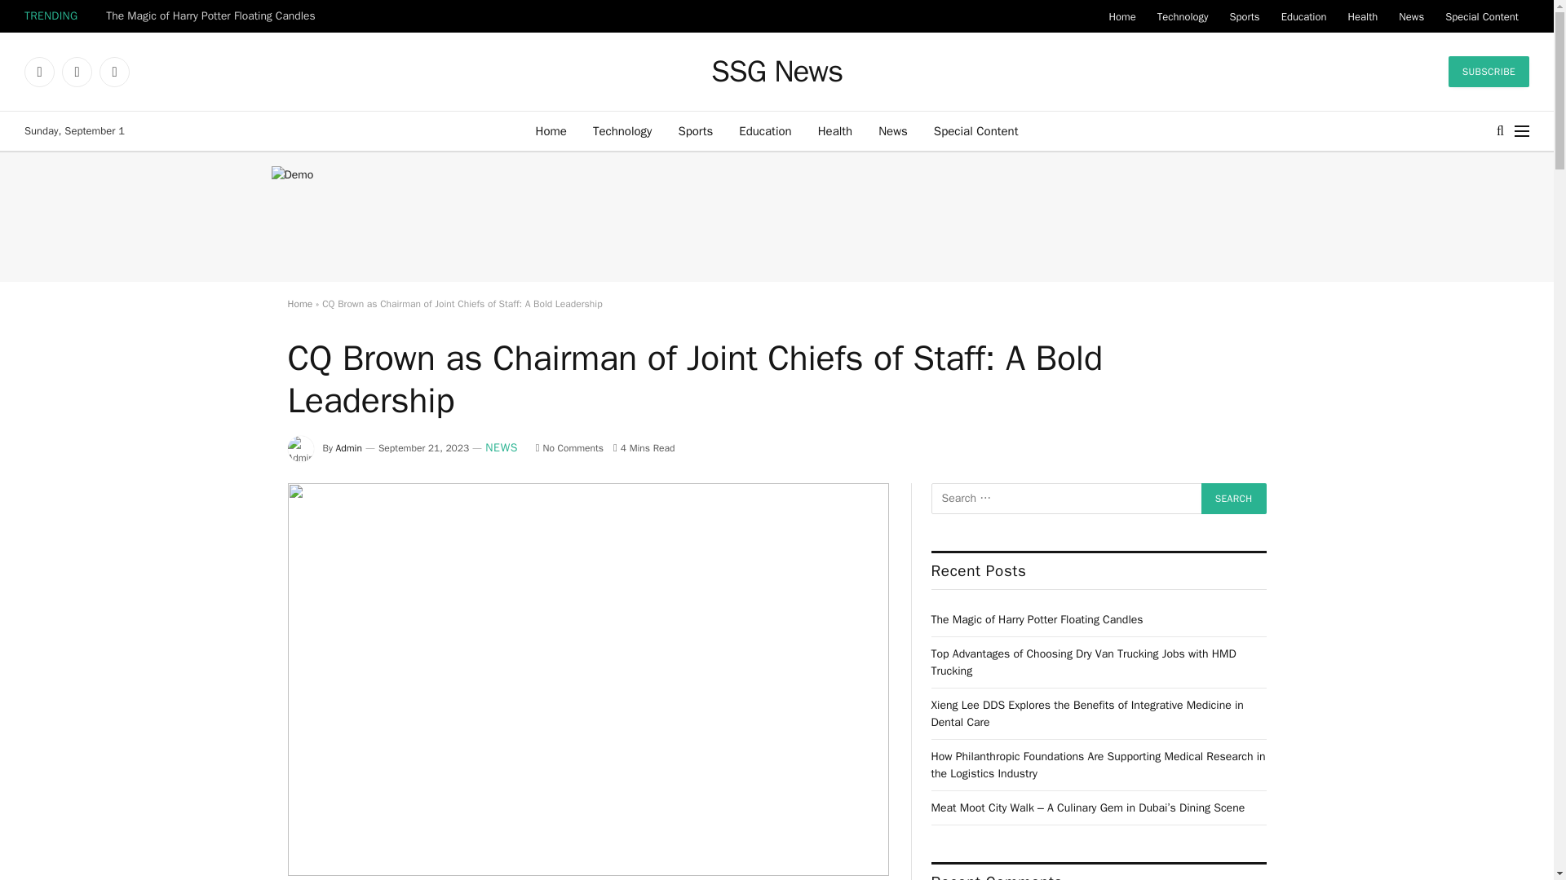 This screenshot has width=1566, height=880. I want to click on Health, so click(835, 130).